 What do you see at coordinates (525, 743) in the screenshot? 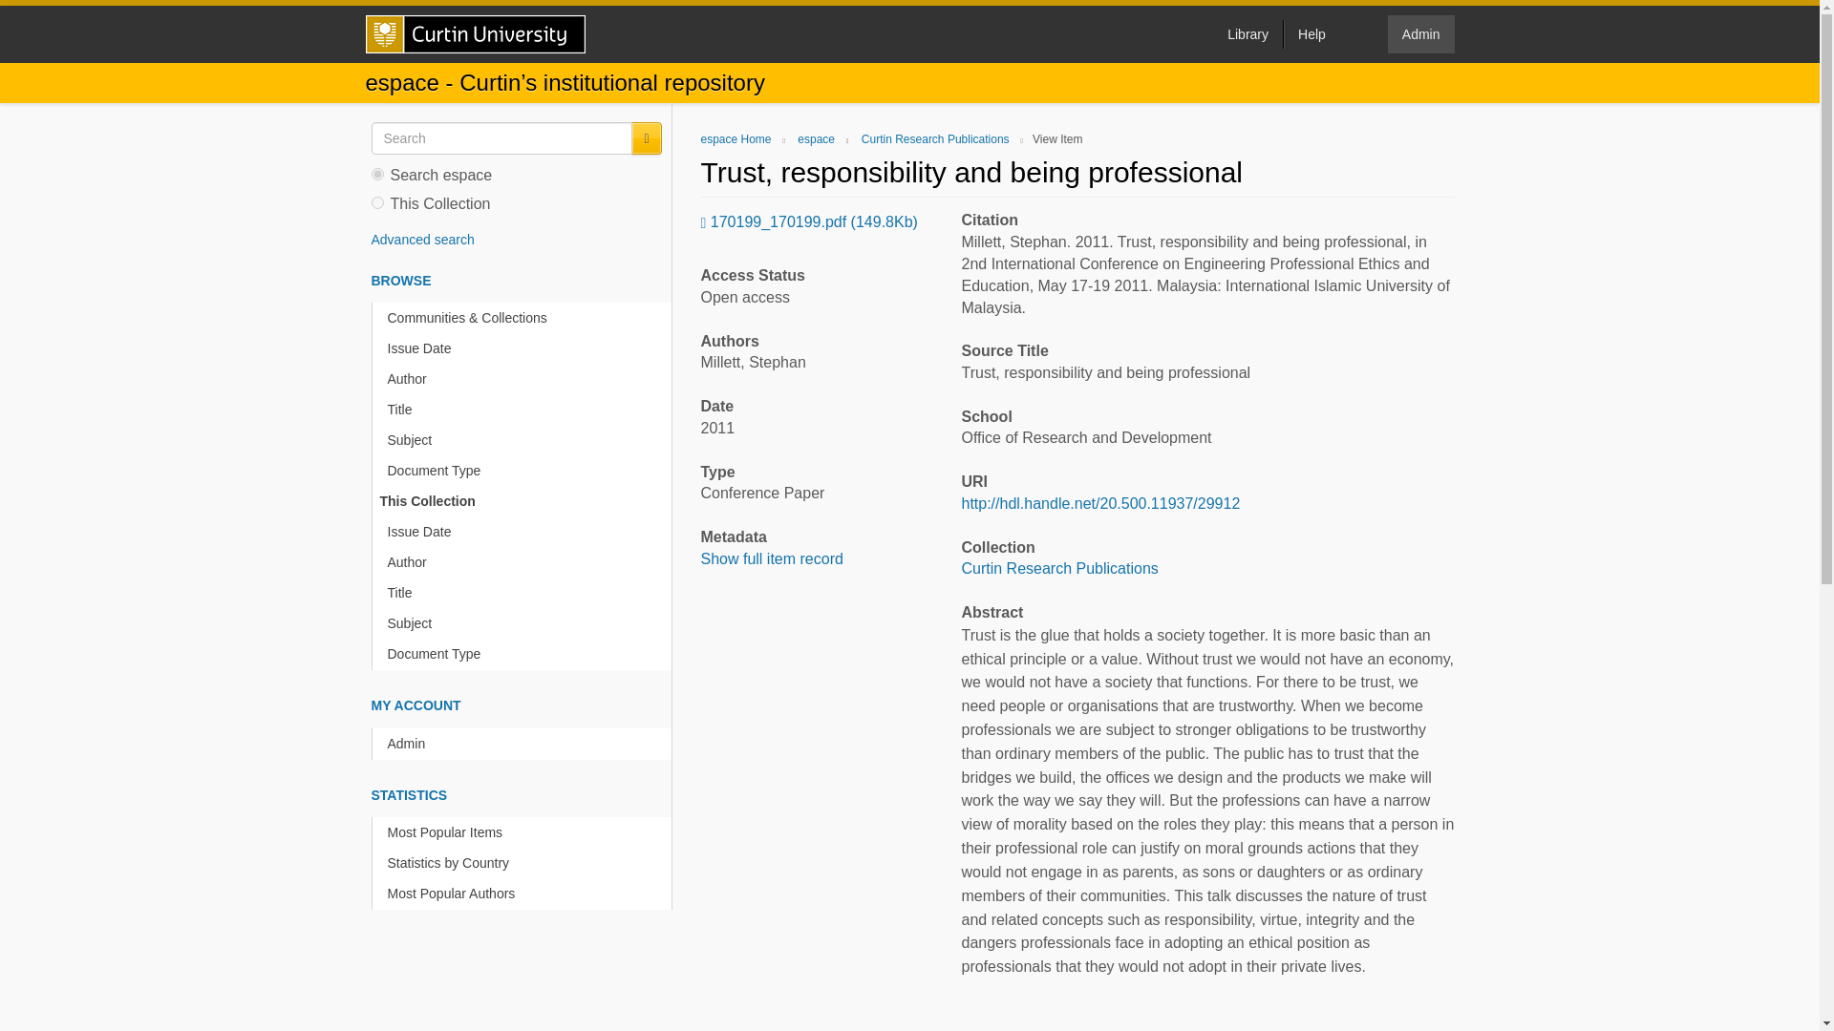
I see `Admin` at bounding box center [525, 743].